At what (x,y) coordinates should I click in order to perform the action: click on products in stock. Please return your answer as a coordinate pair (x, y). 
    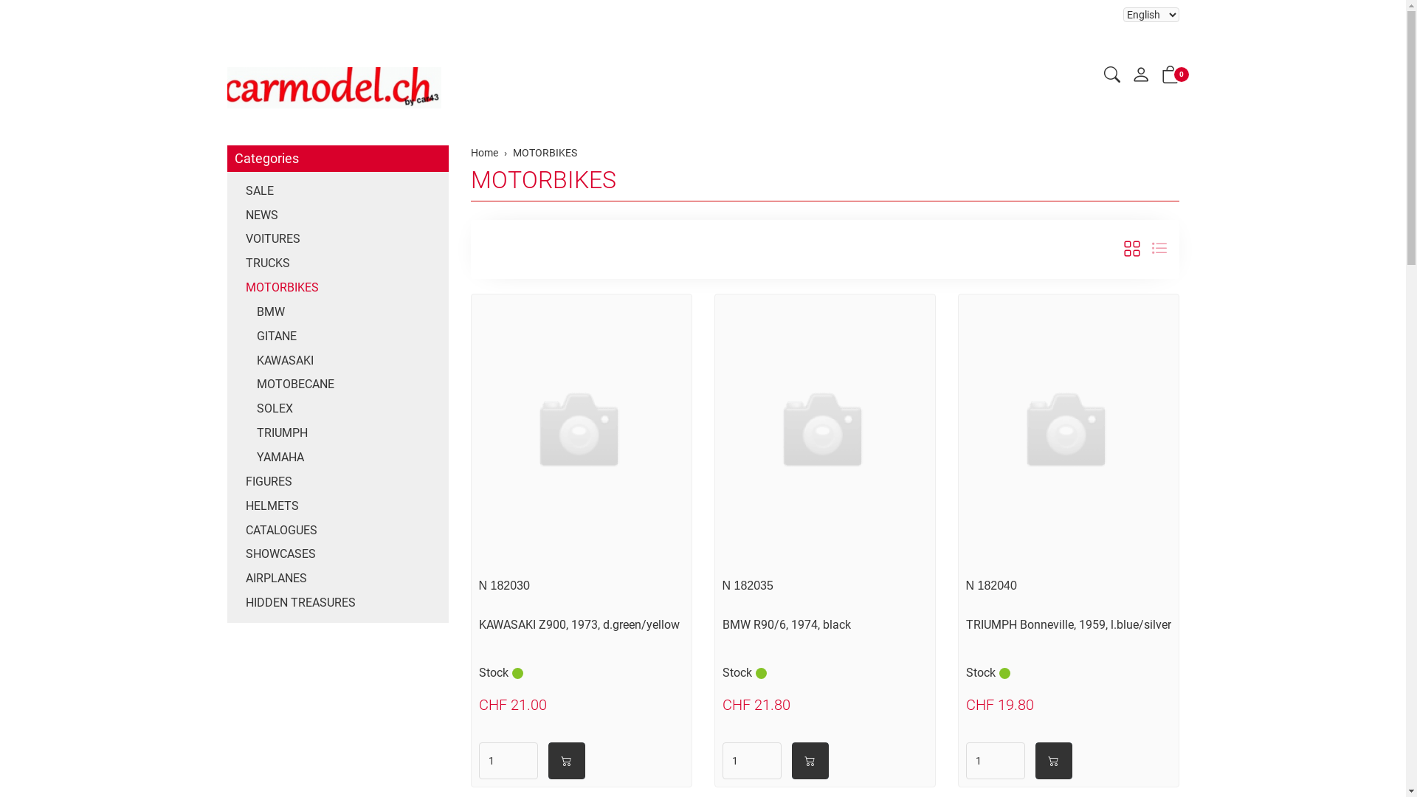
    Looking at the image, I should click on (1005, 673).